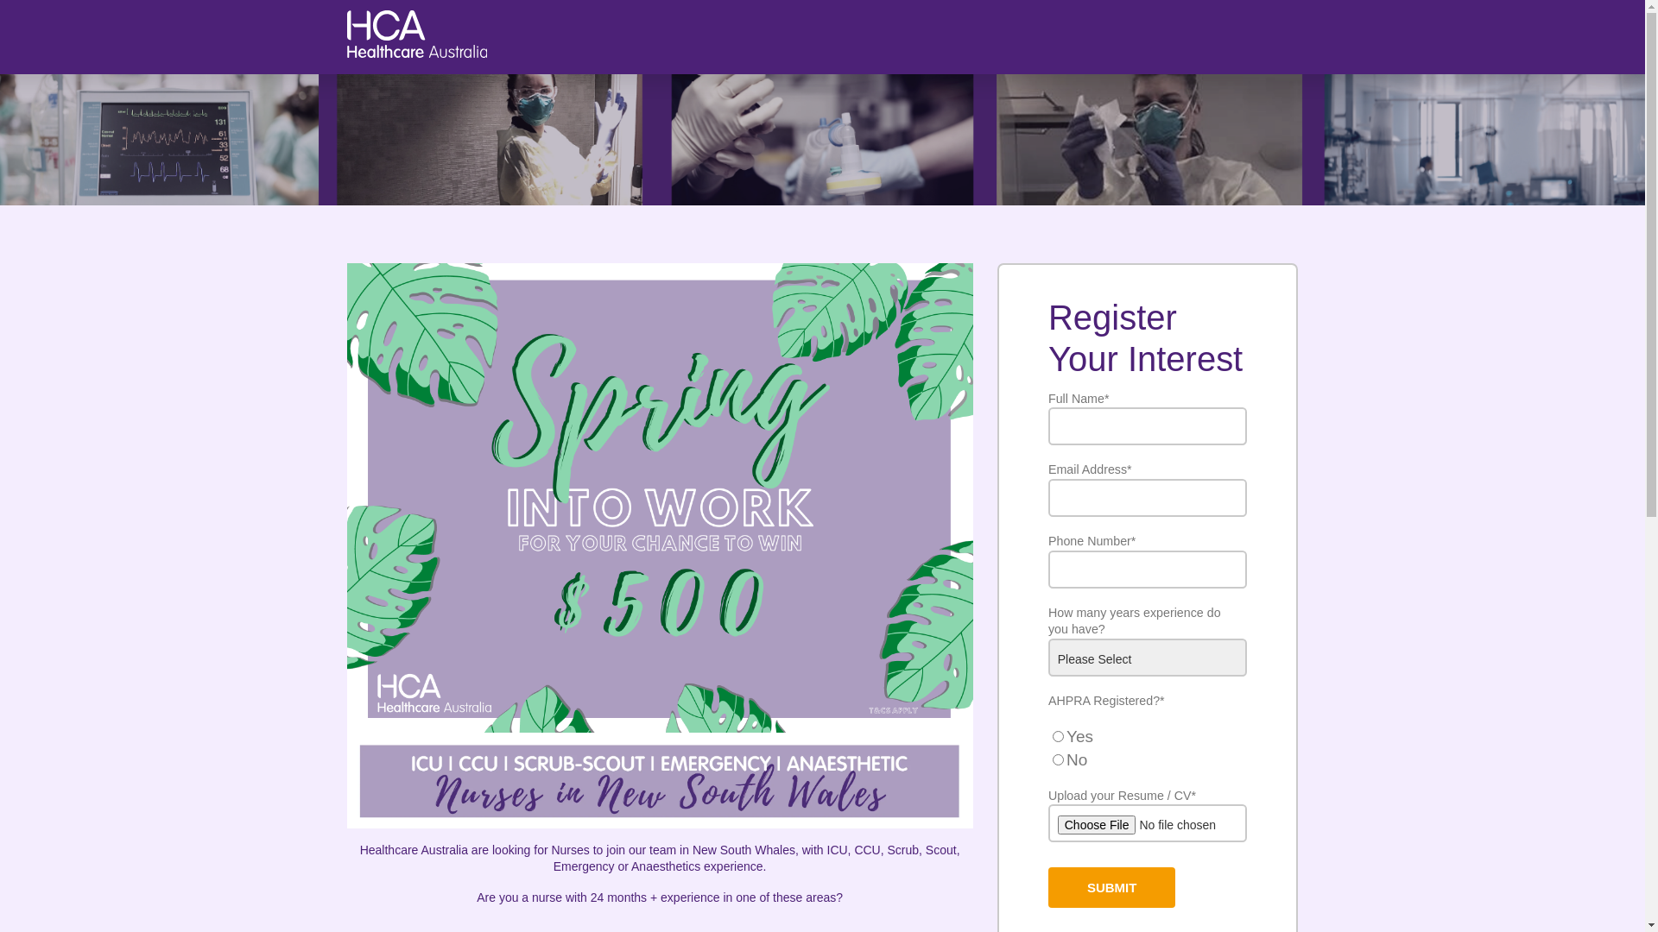  What do you see at coordinates (1112, 887) in the screenshot?
I see `Submit` at bounding box center [1112, 887].